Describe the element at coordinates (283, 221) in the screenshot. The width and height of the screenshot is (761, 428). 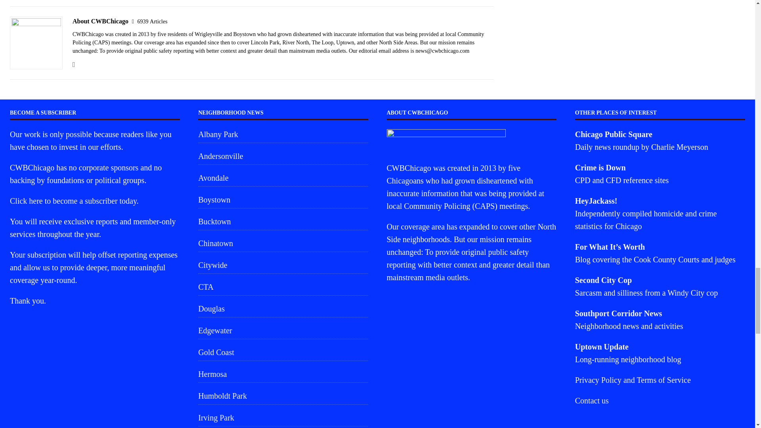
I see `Bucktown` at that location.